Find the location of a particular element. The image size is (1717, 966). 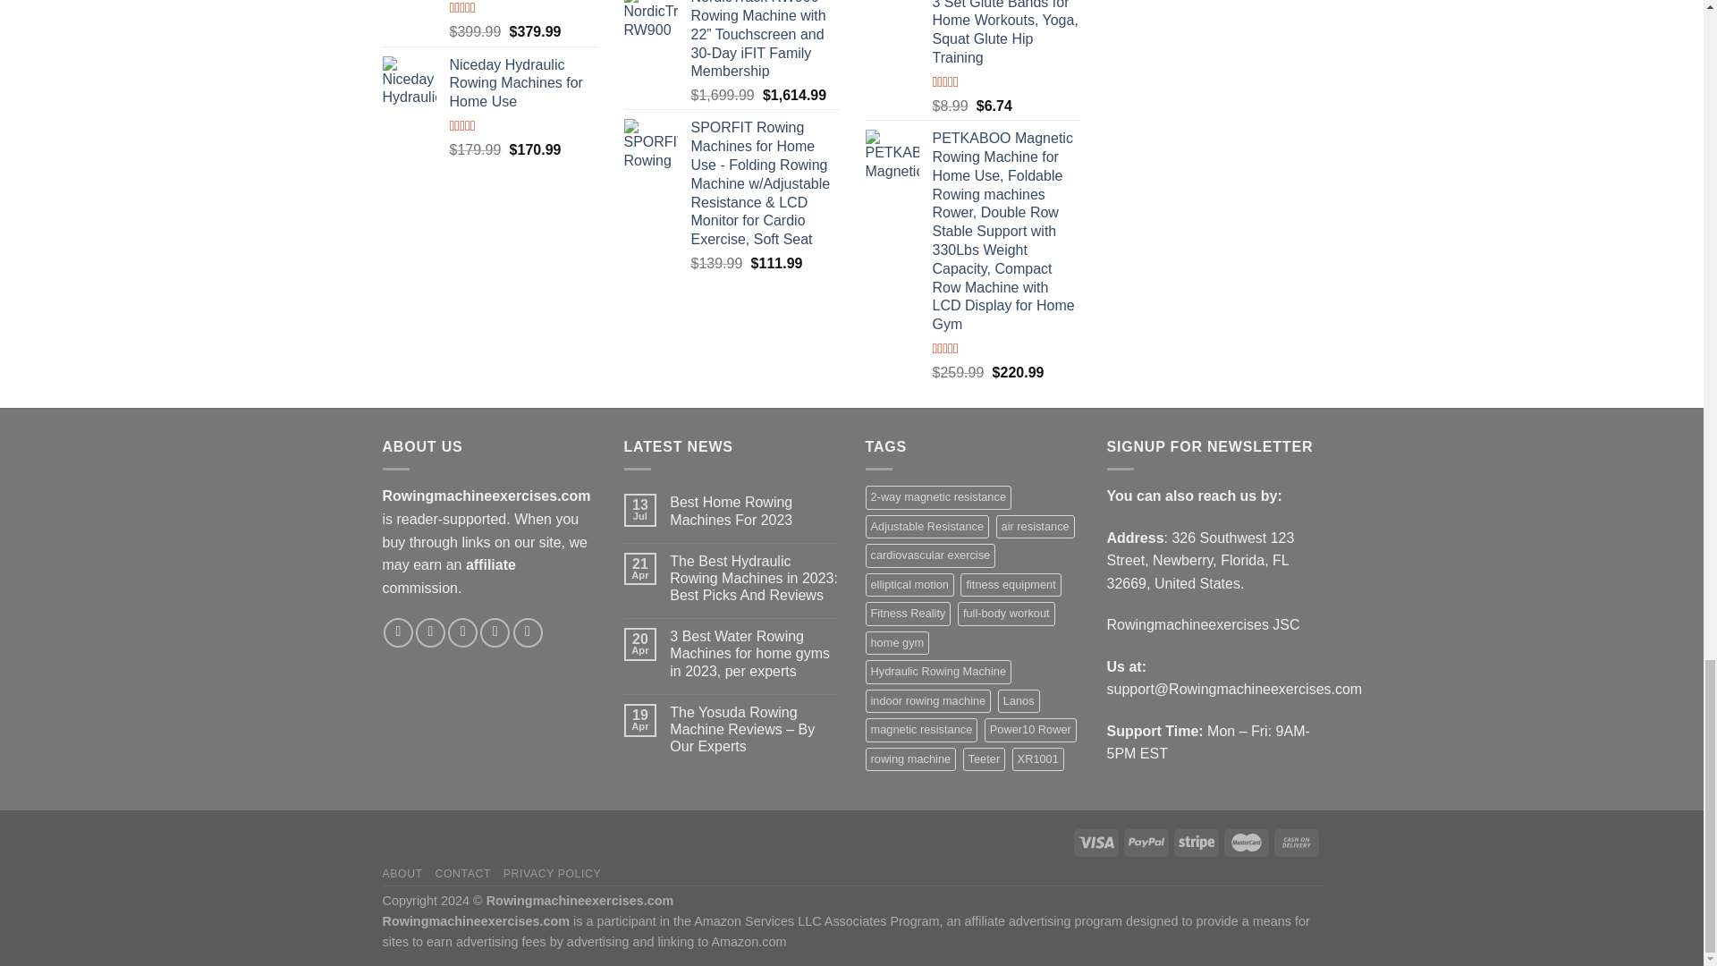

Best Home Rowing Machines For 2023 is located at coordinates (753, 510).